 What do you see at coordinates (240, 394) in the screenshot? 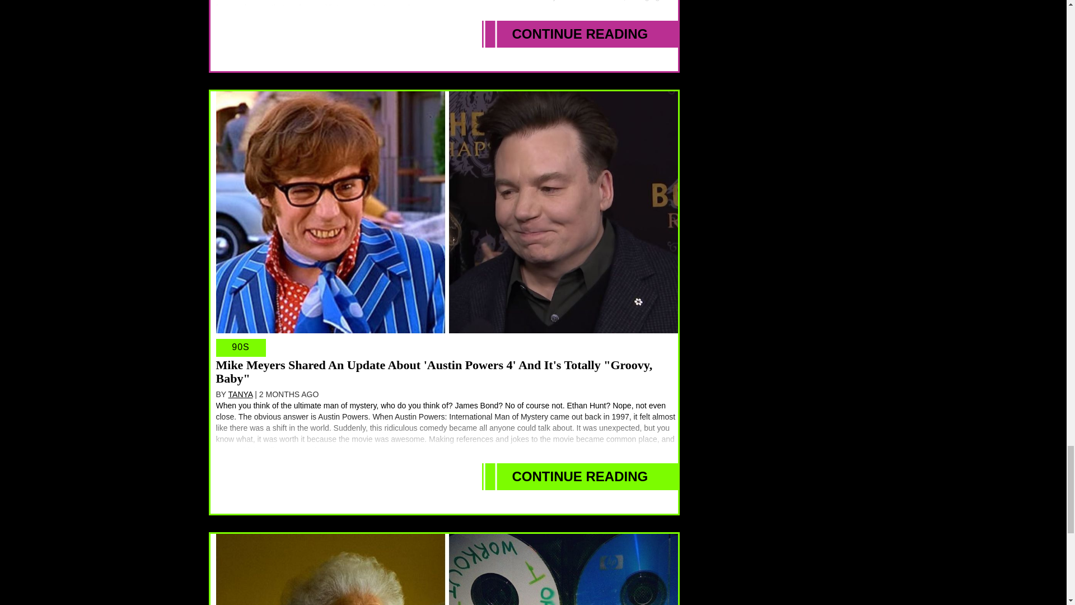
I see `Tanya's Profile` at bounding box center [240, 394].